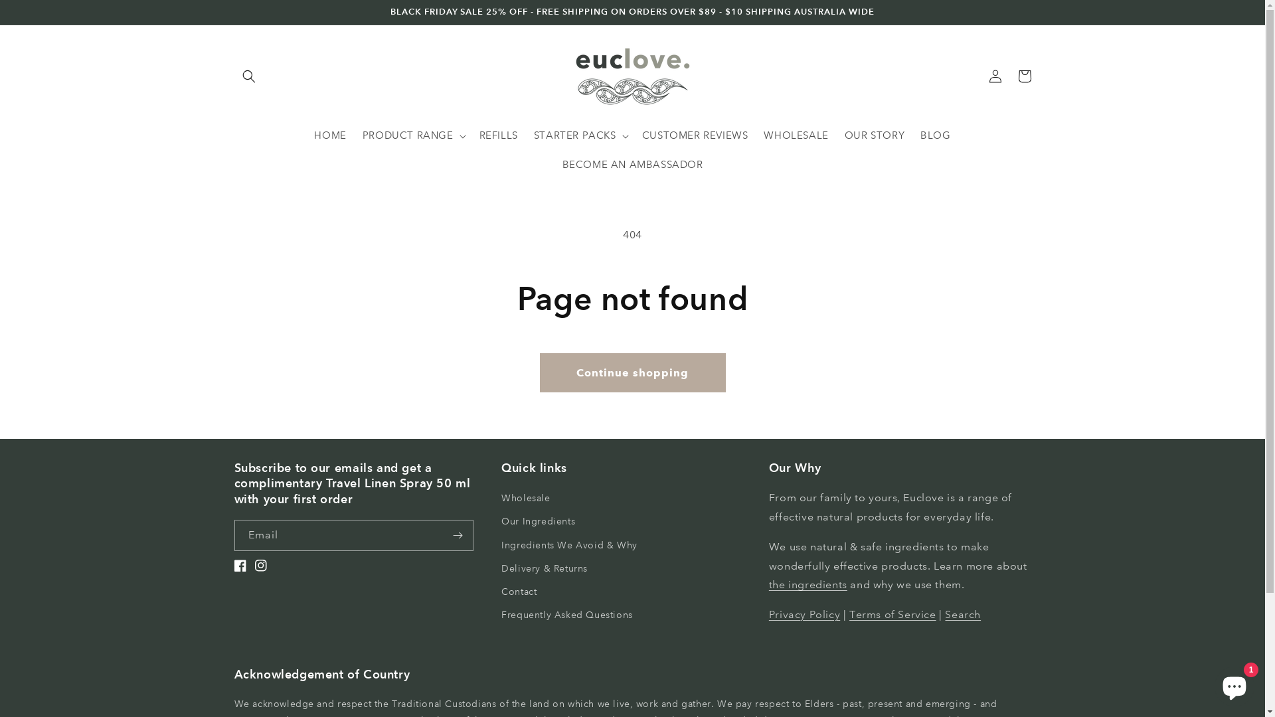 Image resolution: width=1275 pixels, height=717 pixels. What do you see at coordinates (545, 568) in the screenshot?
I see `Delivery & Returns` at bounding box center [545, 568].